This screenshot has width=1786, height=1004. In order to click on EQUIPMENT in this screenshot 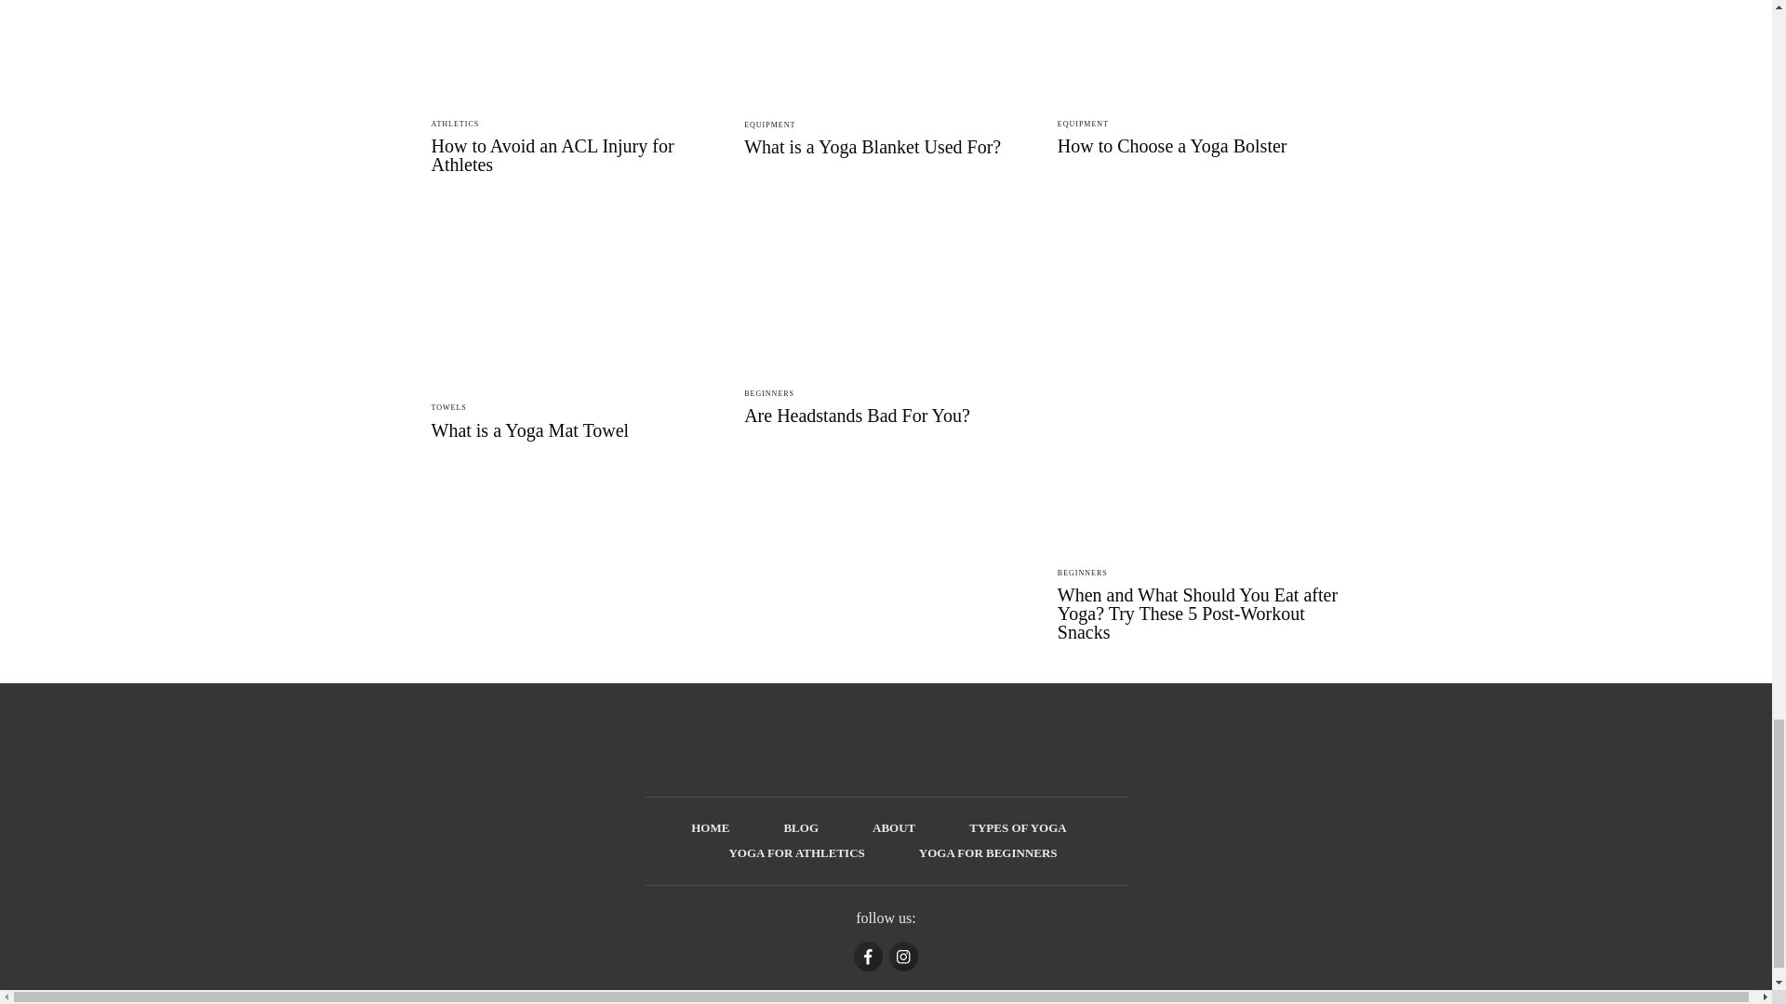, I will do `click(1083, 124)`.